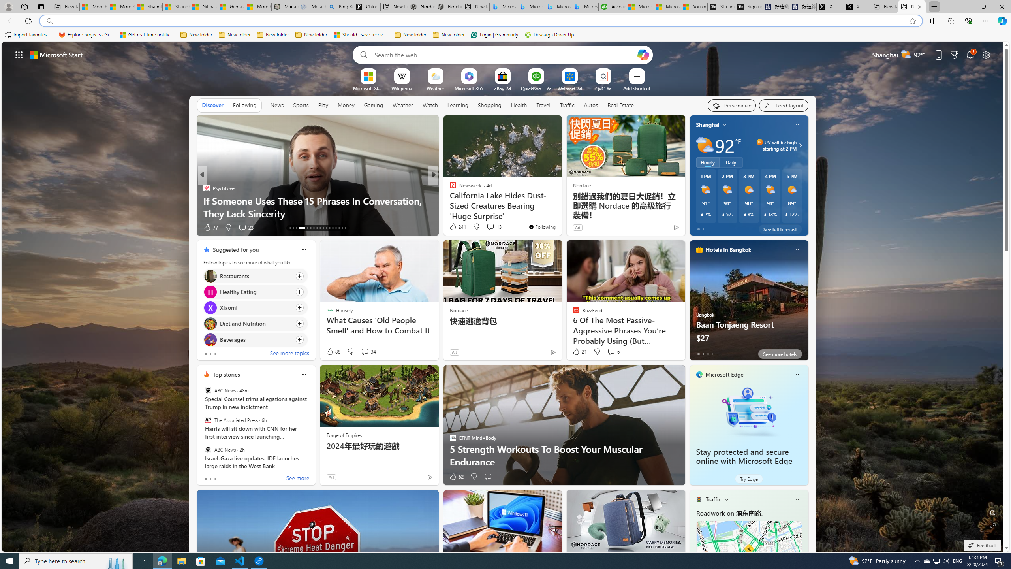 This screenshot has width=1011, height=569. What do you see at coordinates (494, 35) in the screenshot?
I see `Login | Grammarly` at bounding box center [494, 35].